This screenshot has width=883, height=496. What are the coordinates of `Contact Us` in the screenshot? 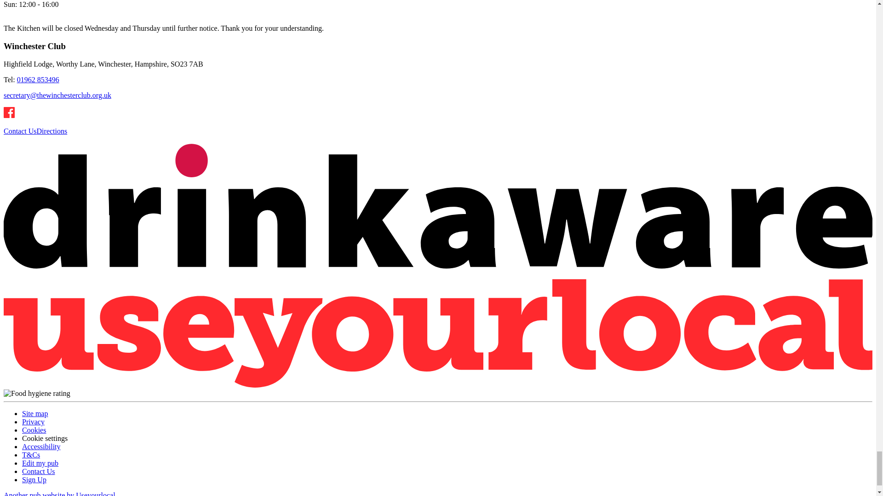 It's located at (39, 471).